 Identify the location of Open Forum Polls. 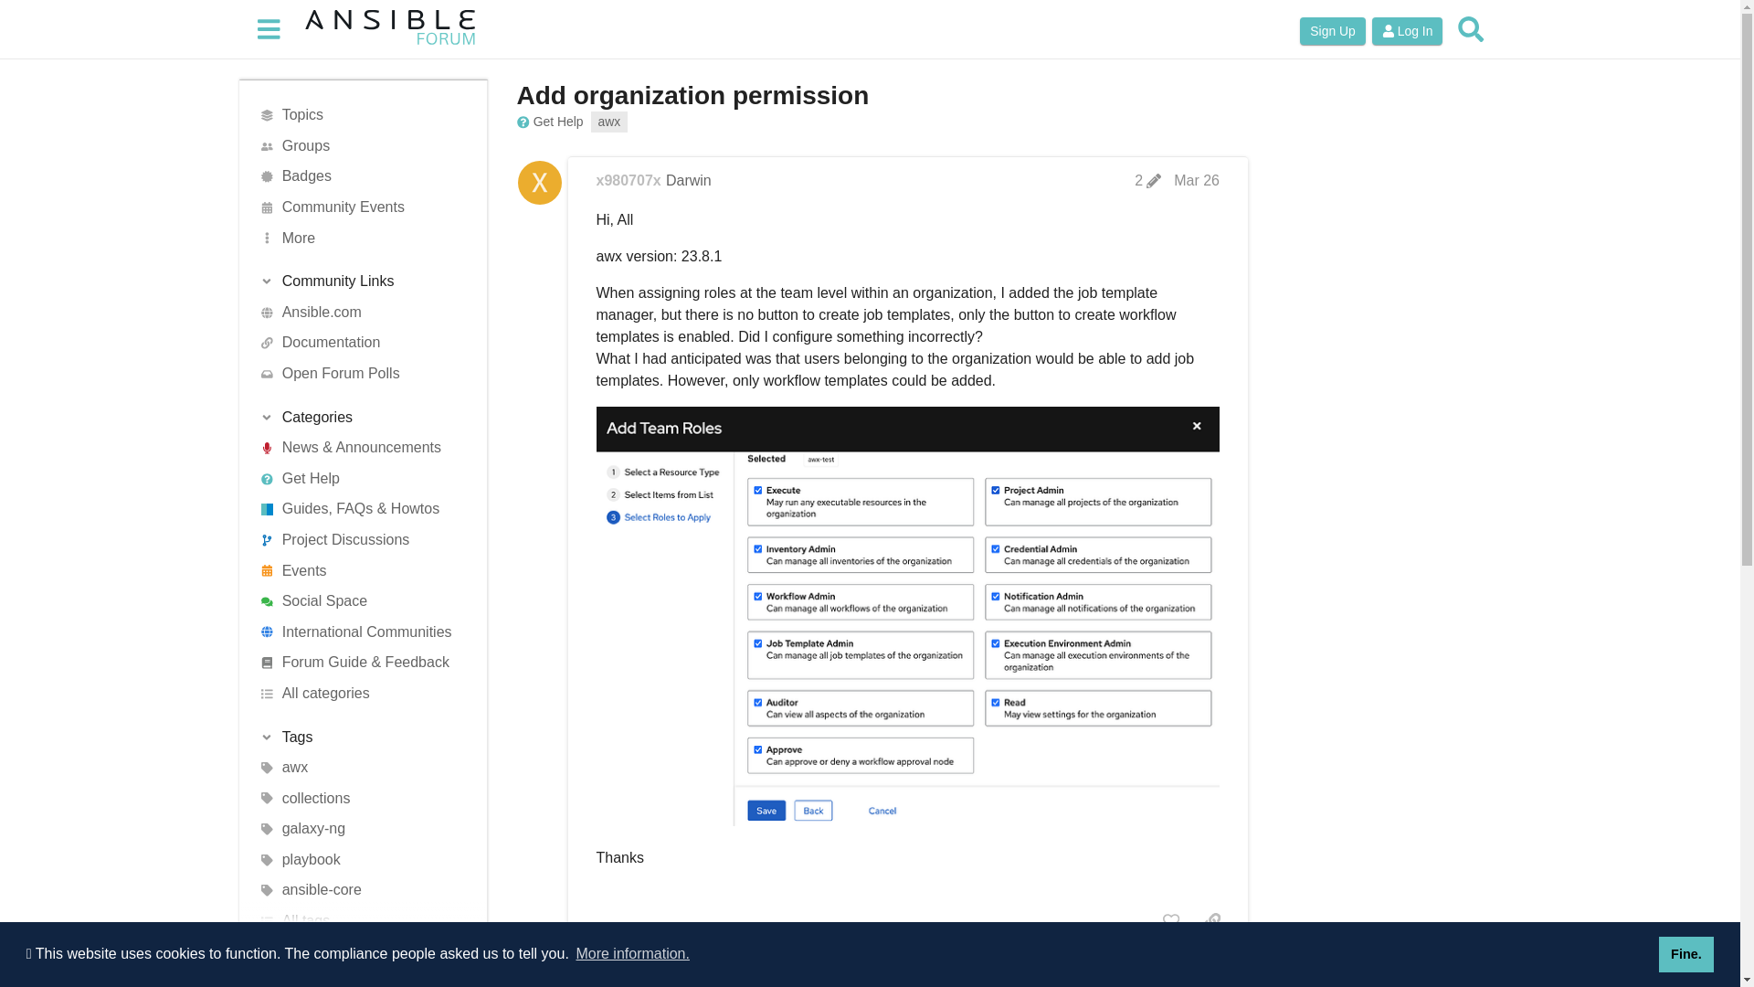
(356, 373).